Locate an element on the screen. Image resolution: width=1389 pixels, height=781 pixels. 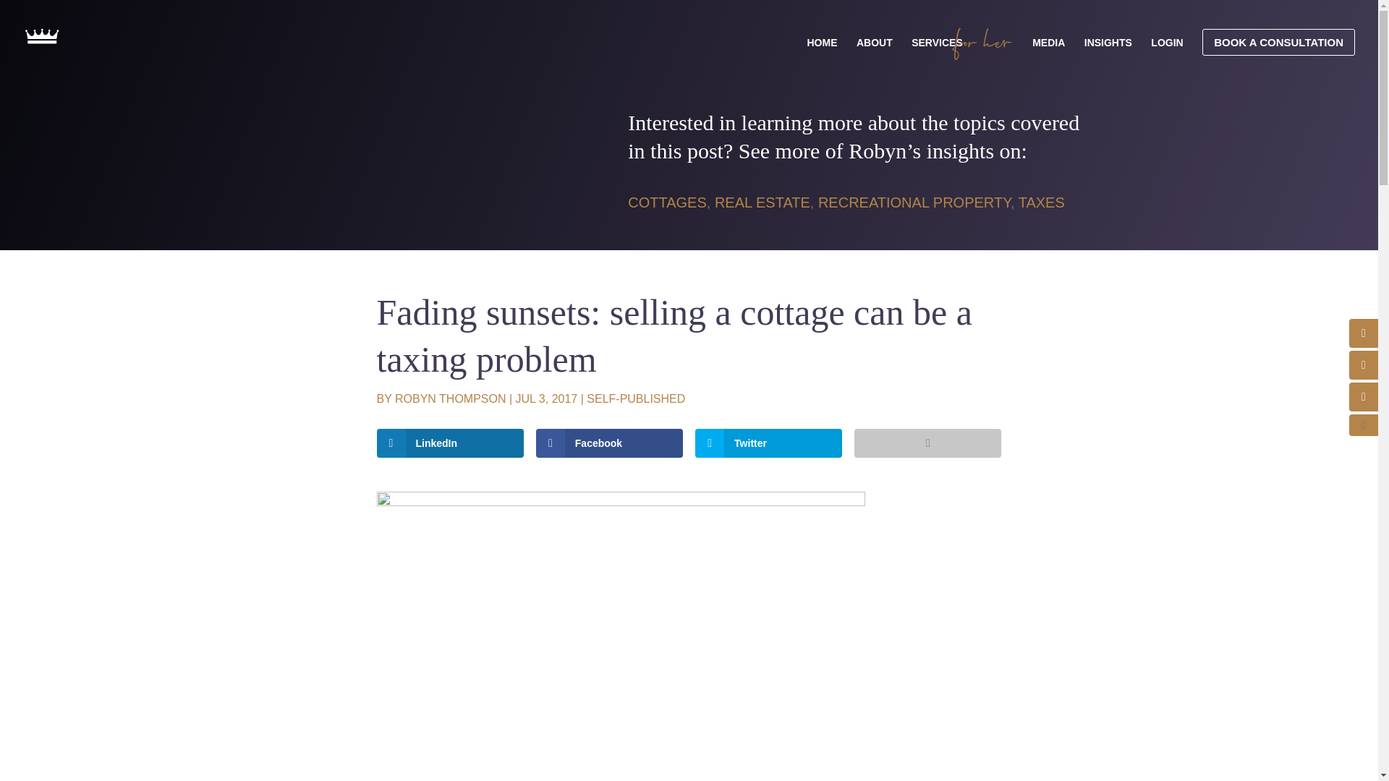
LOGIN is located at coordinates (1167, 49).